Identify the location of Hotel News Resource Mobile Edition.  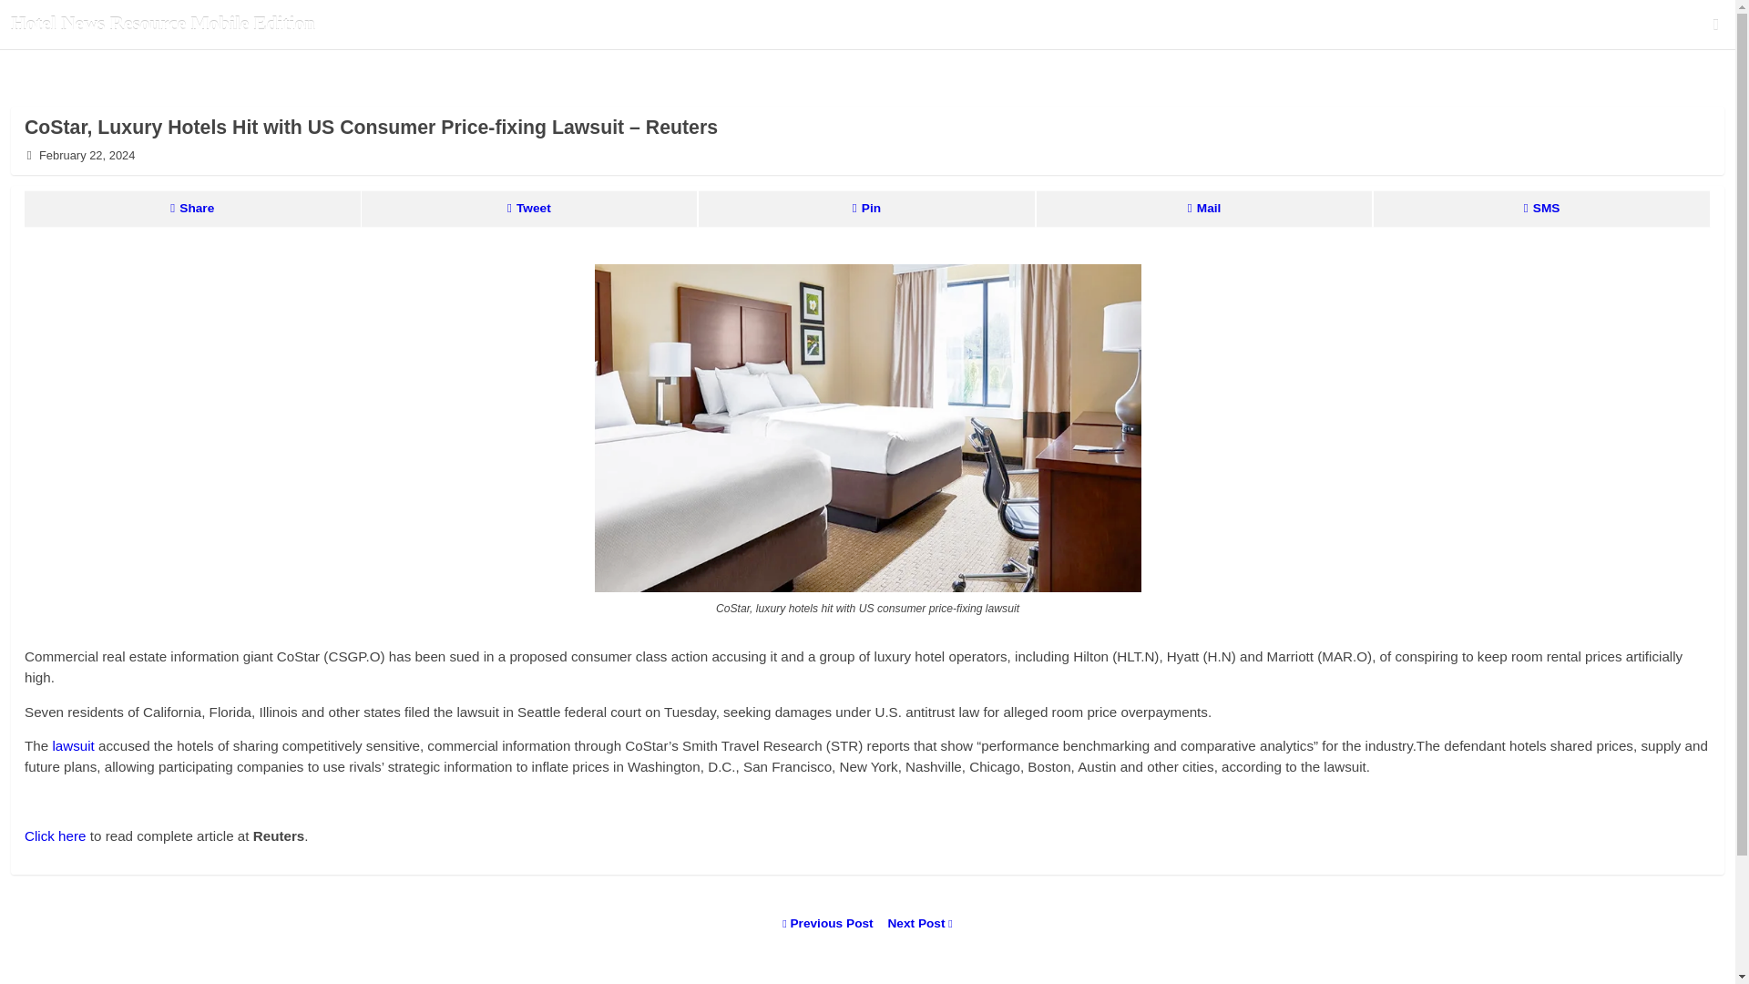
(742, 24).